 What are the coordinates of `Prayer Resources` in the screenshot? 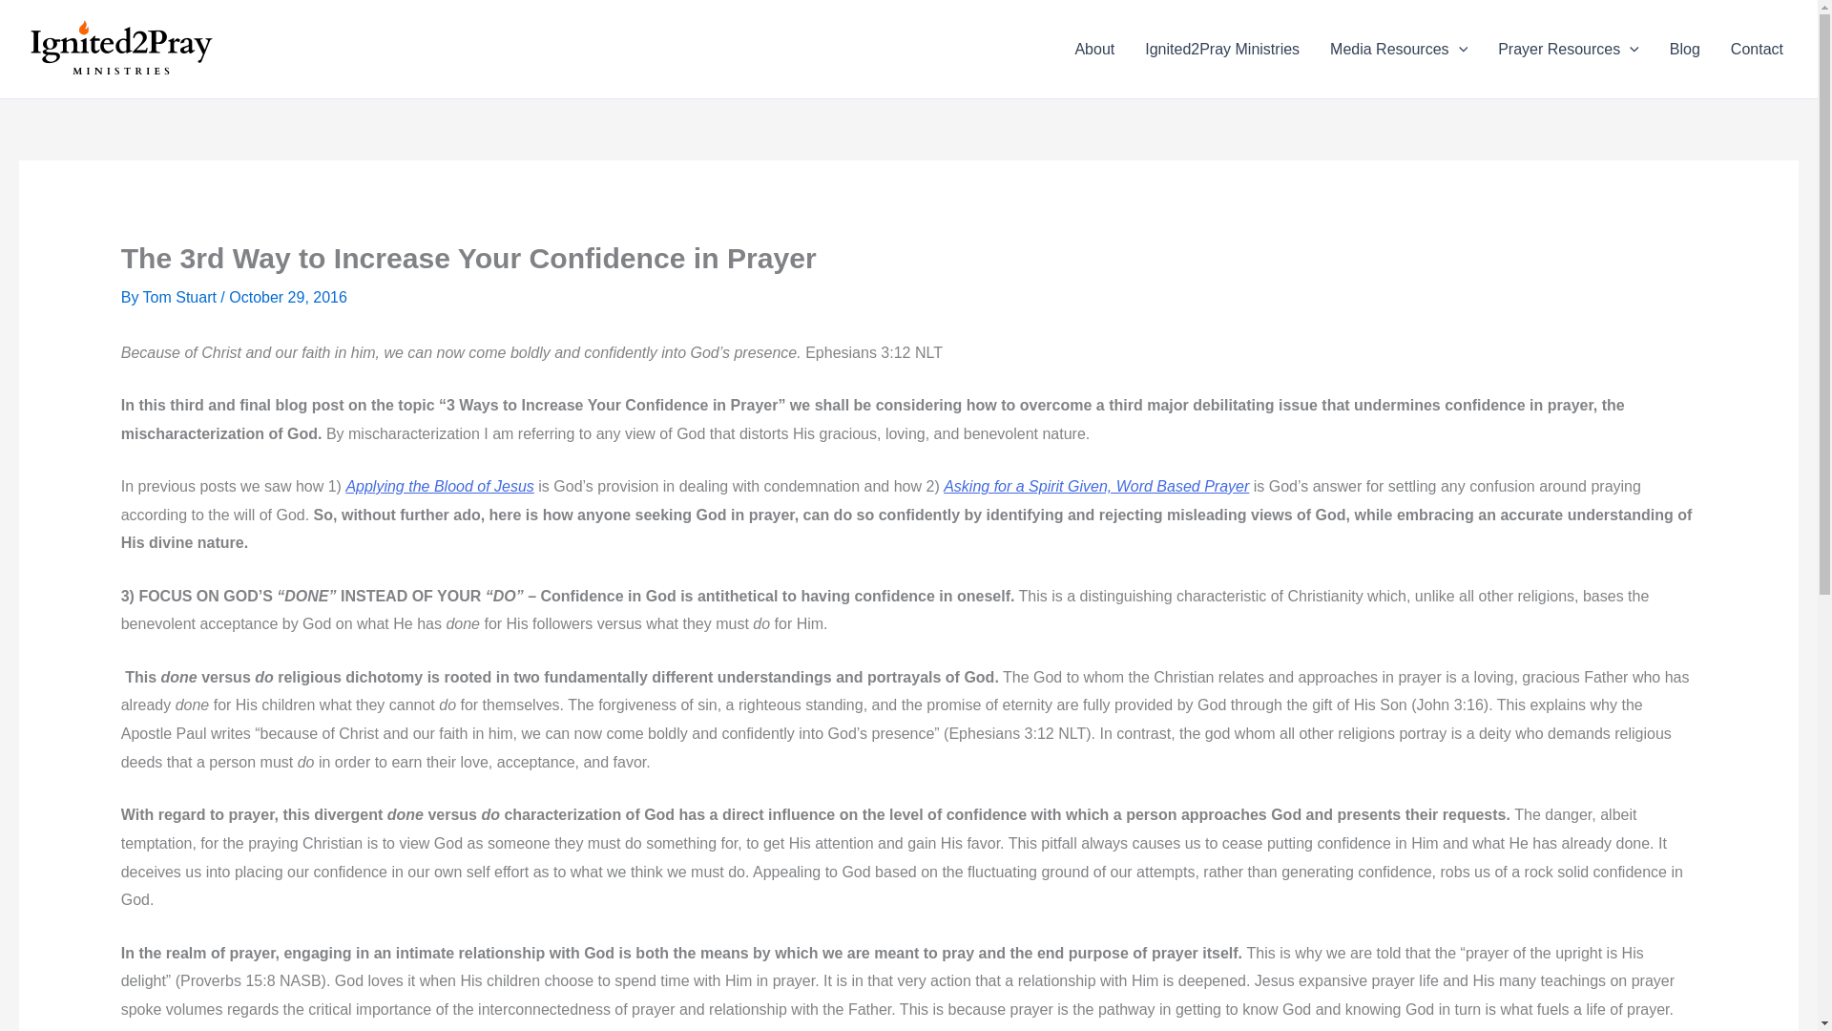 It's located at (1568, 49).